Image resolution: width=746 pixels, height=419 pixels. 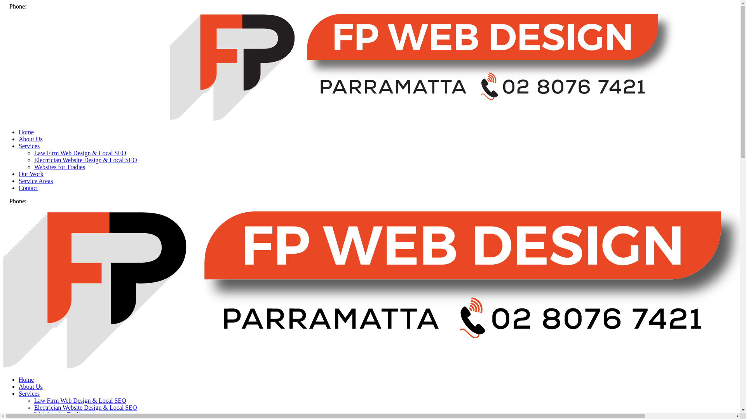 I want to click on Electrician Website Design & Local SEO, so click(x=85, y=160).